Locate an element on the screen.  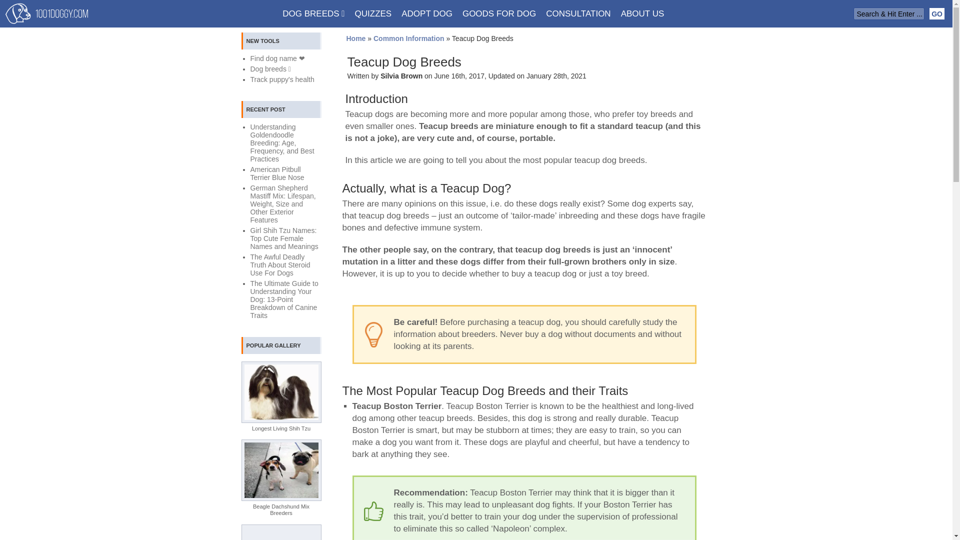
GOODS FOR DOG is located at coordinates (499, 13).